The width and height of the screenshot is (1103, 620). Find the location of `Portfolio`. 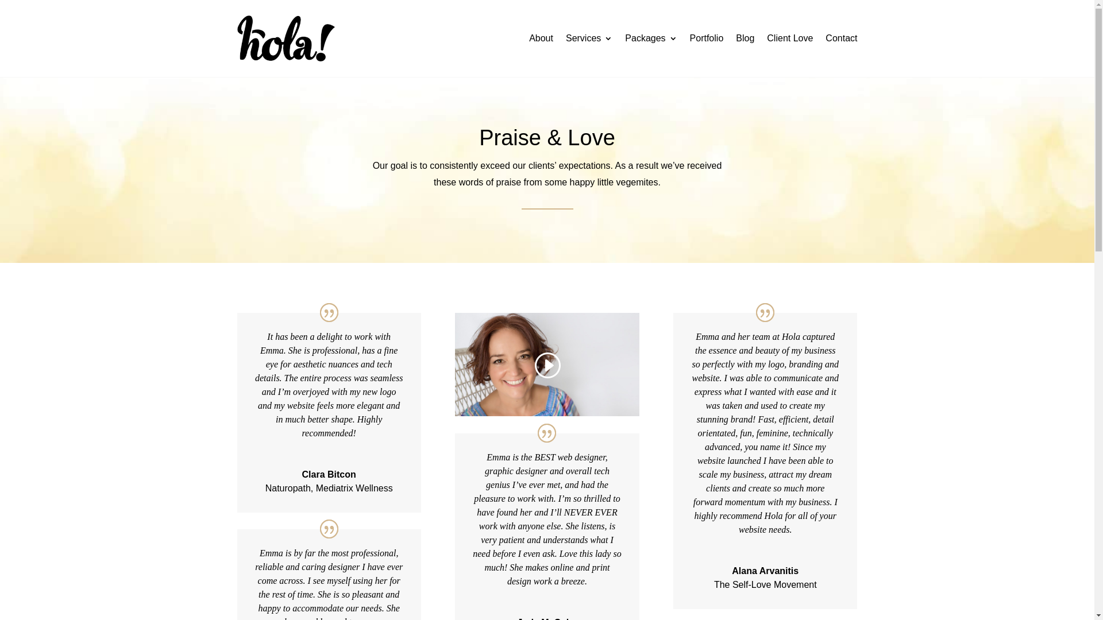

Portfolio is located at coordinates (707, 38).